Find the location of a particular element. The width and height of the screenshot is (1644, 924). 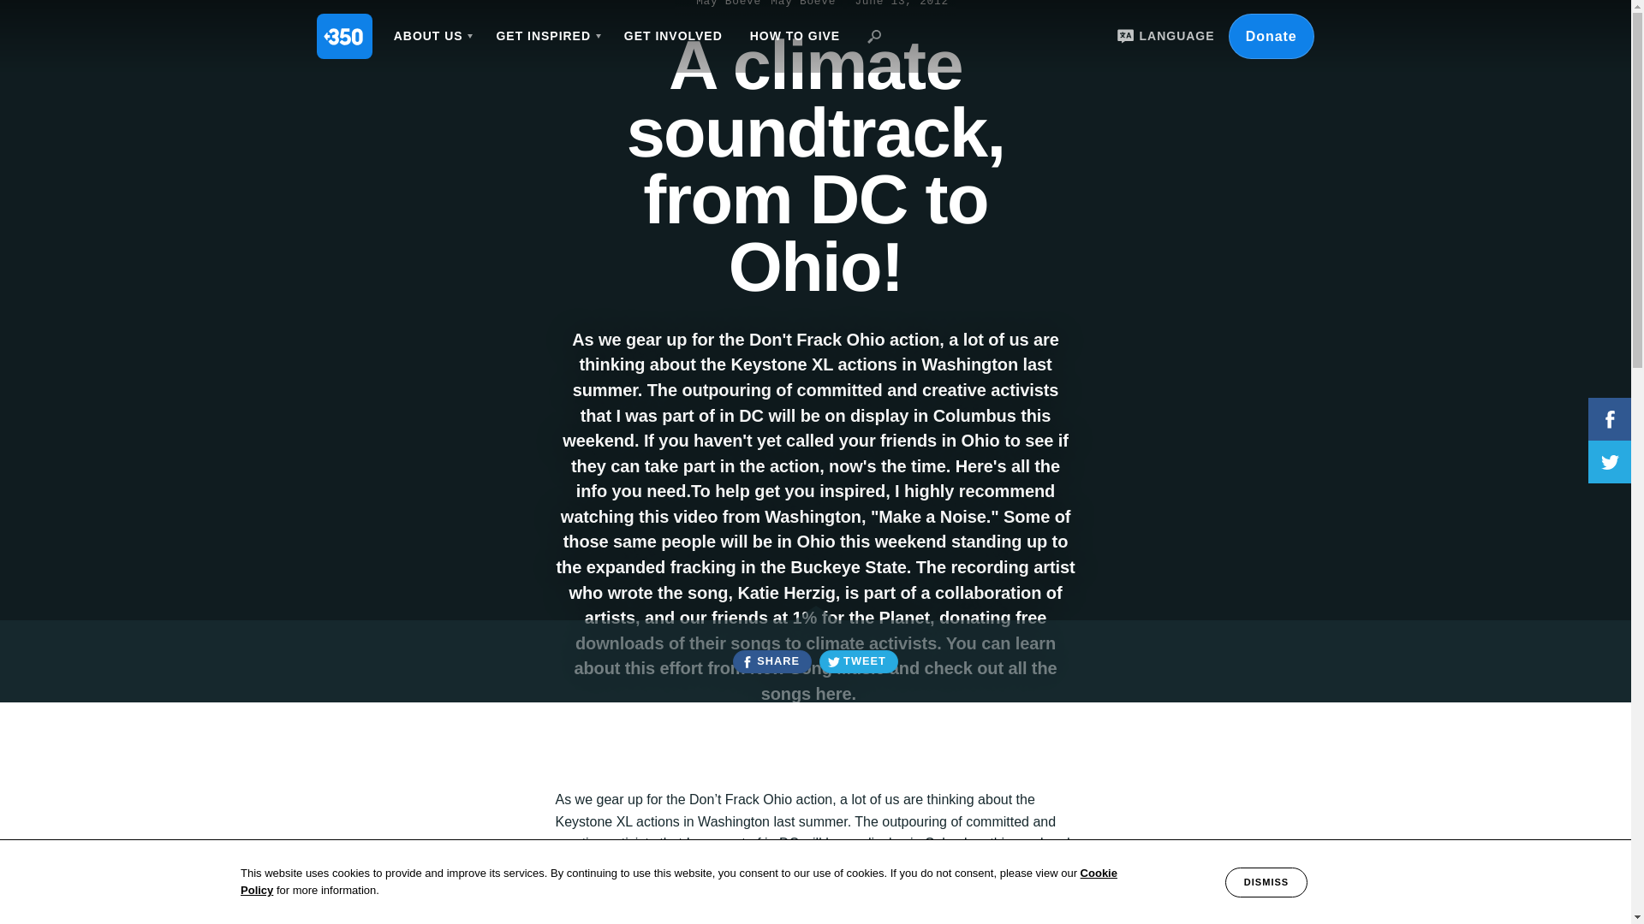

GET INSPIRED is located at coordinates (545, 36).